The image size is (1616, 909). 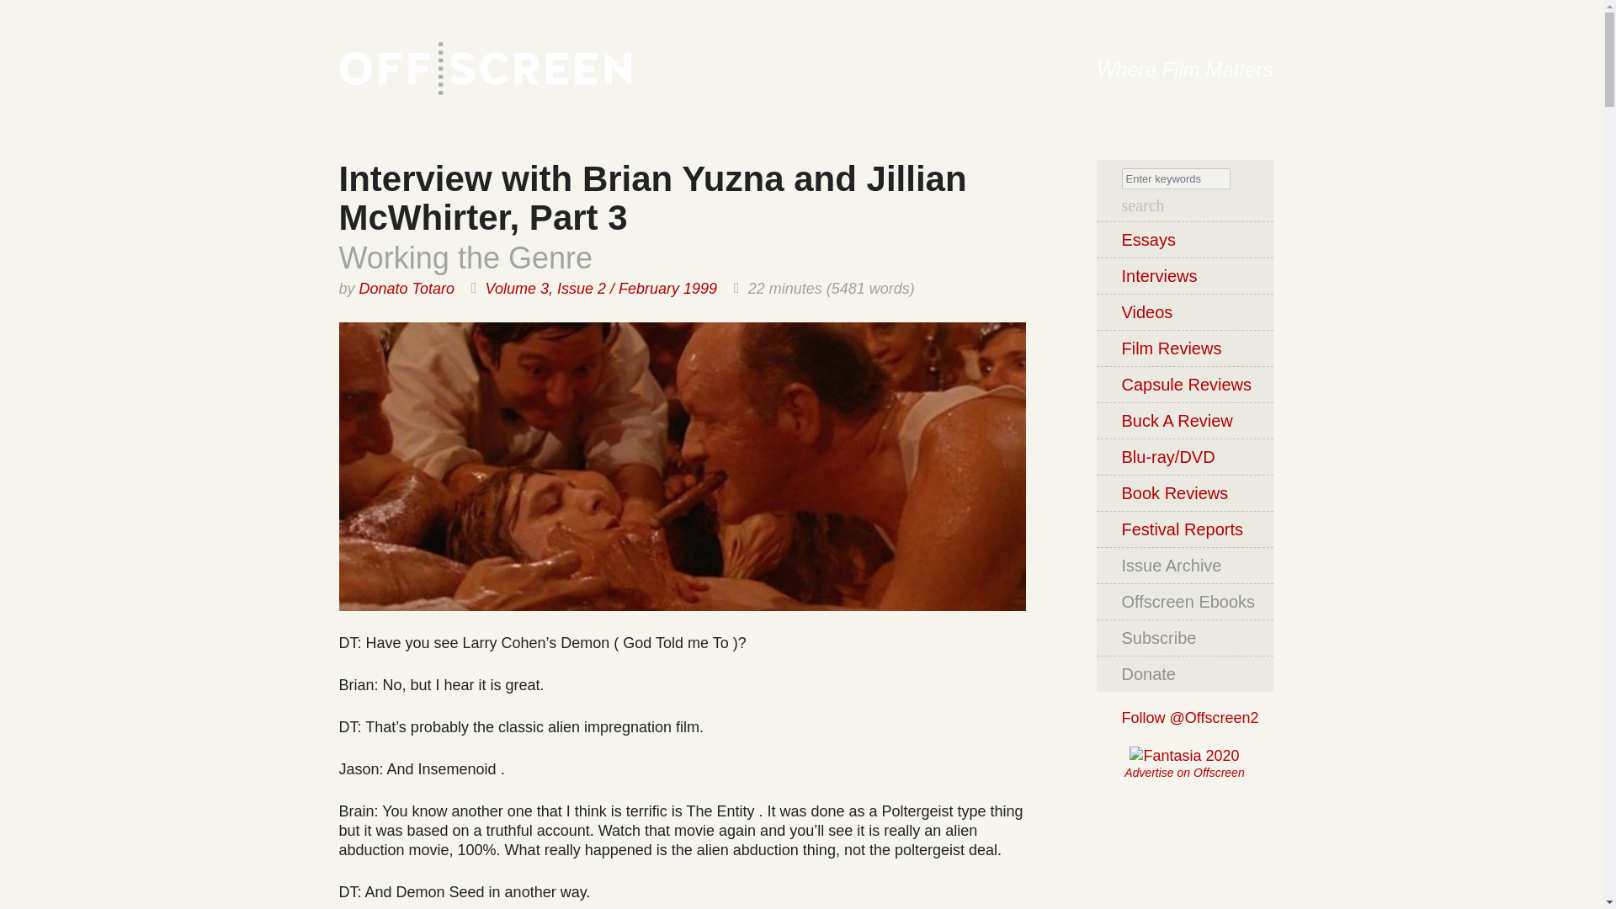 I want to click on Issue Archive, so click(x=1183, y=566).